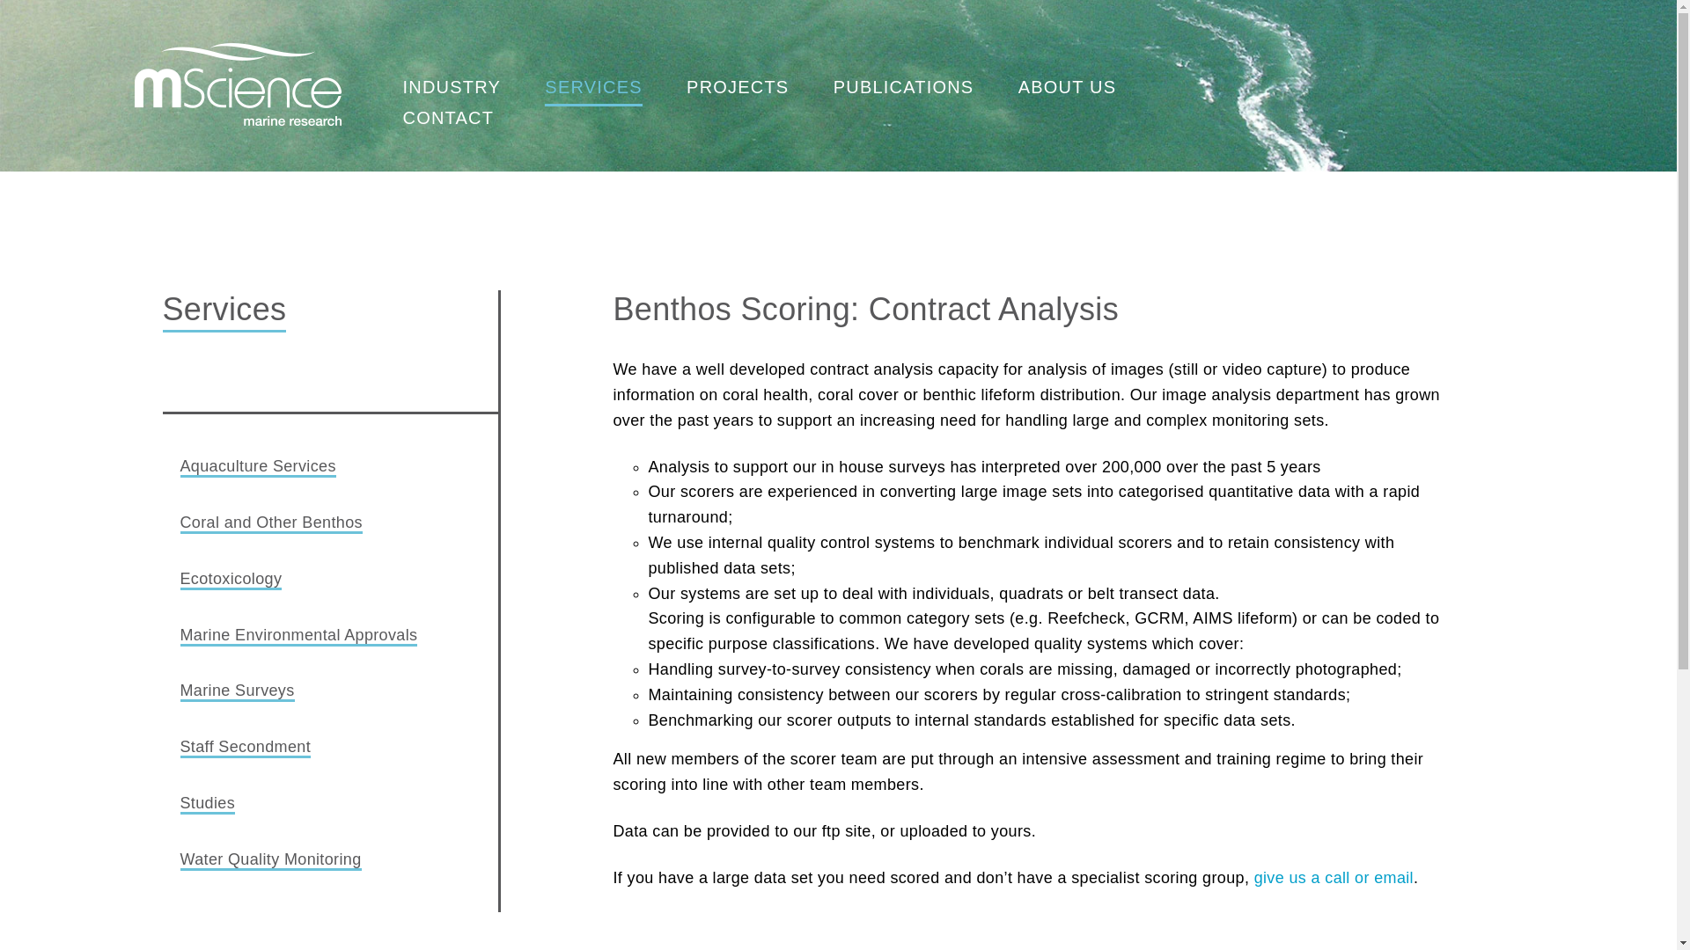 Image resolution: width=1690 pixels, height=950 pixels. I want to click on Marine Environmental Approvals, so click(298, 636).